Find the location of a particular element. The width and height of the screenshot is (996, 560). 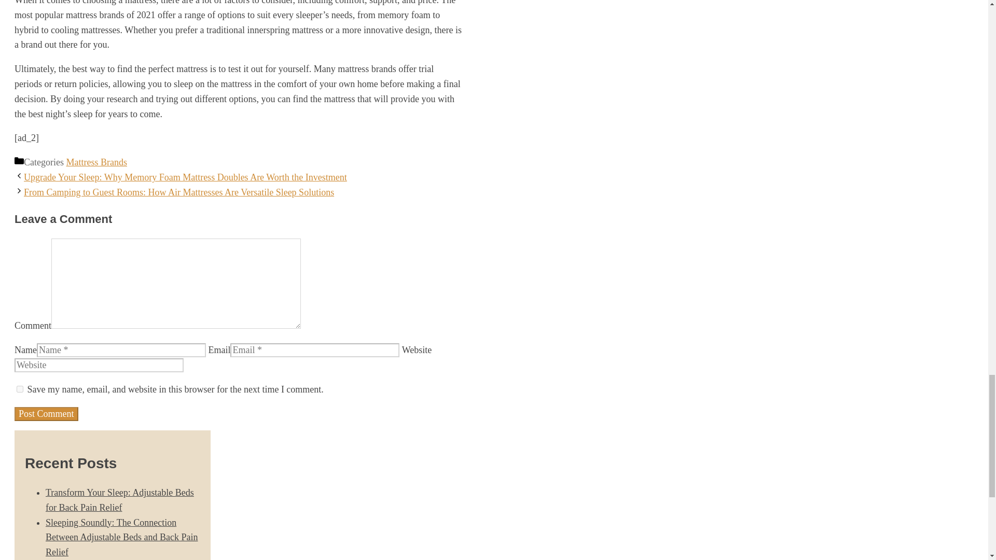

Mattress Brands is located at coordinates (95, 162).